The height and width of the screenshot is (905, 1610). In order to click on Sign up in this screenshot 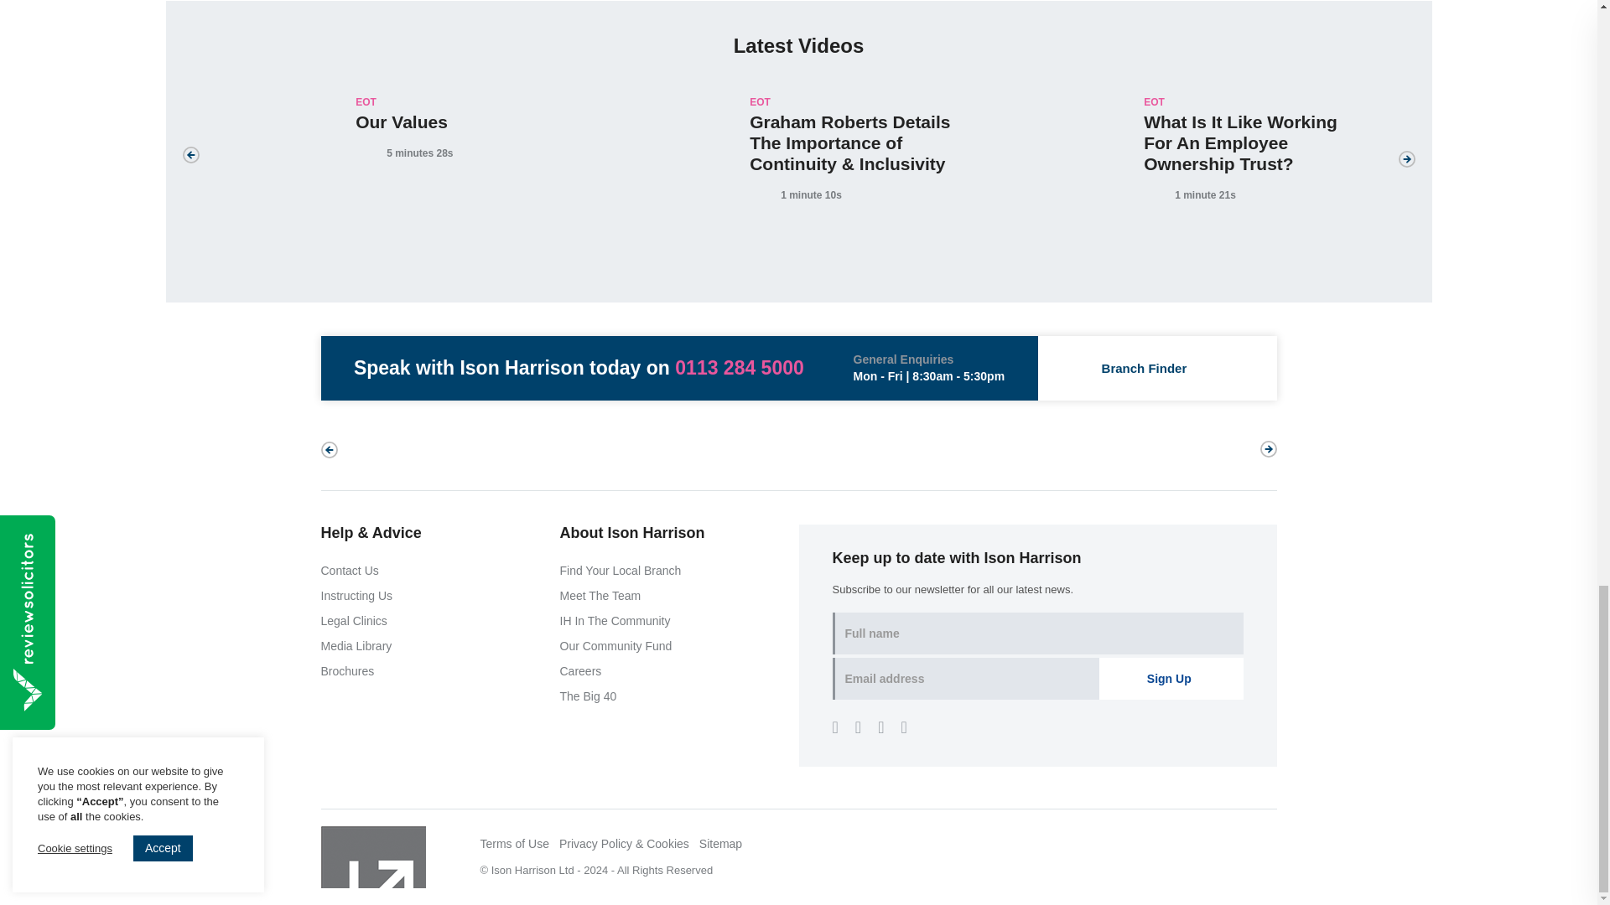, I will do `click(1171, 679)`.